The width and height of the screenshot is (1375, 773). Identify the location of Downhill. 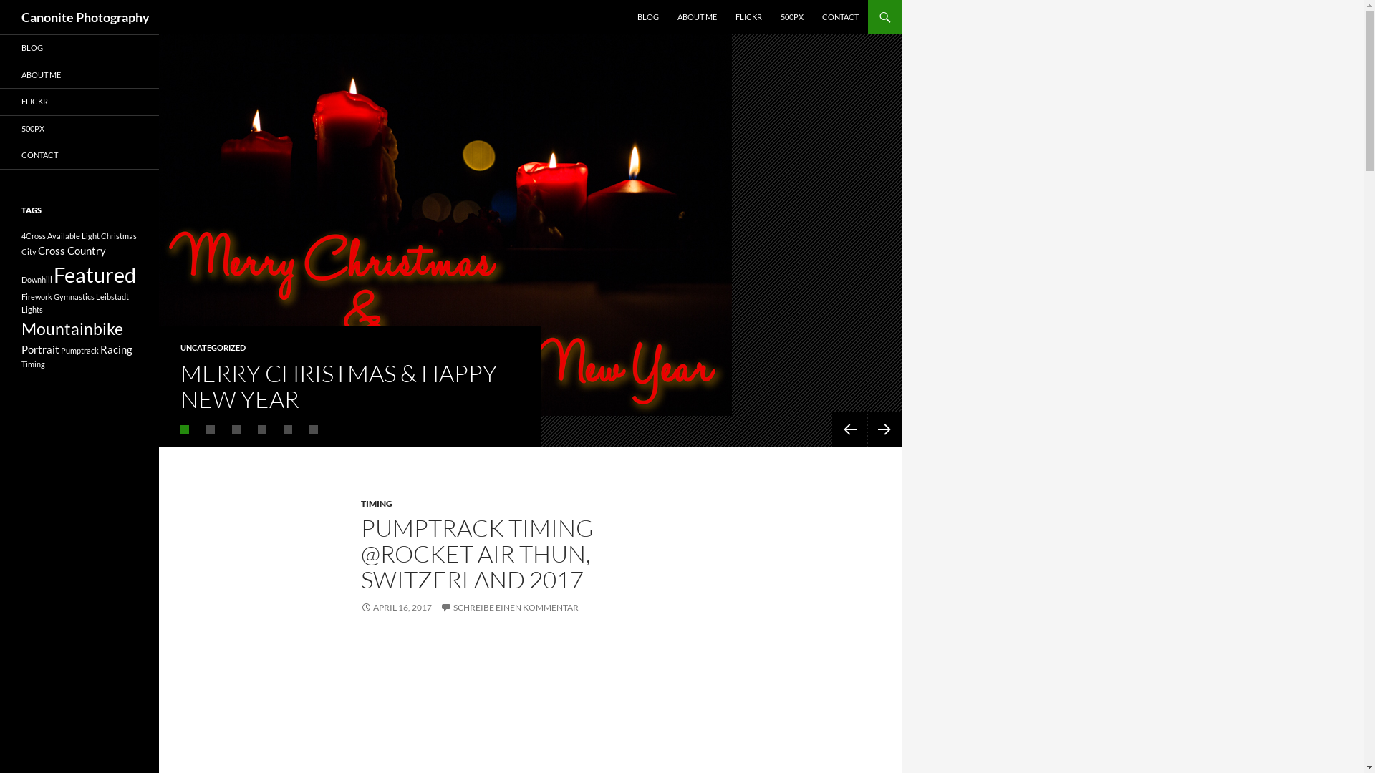
(37, 279).